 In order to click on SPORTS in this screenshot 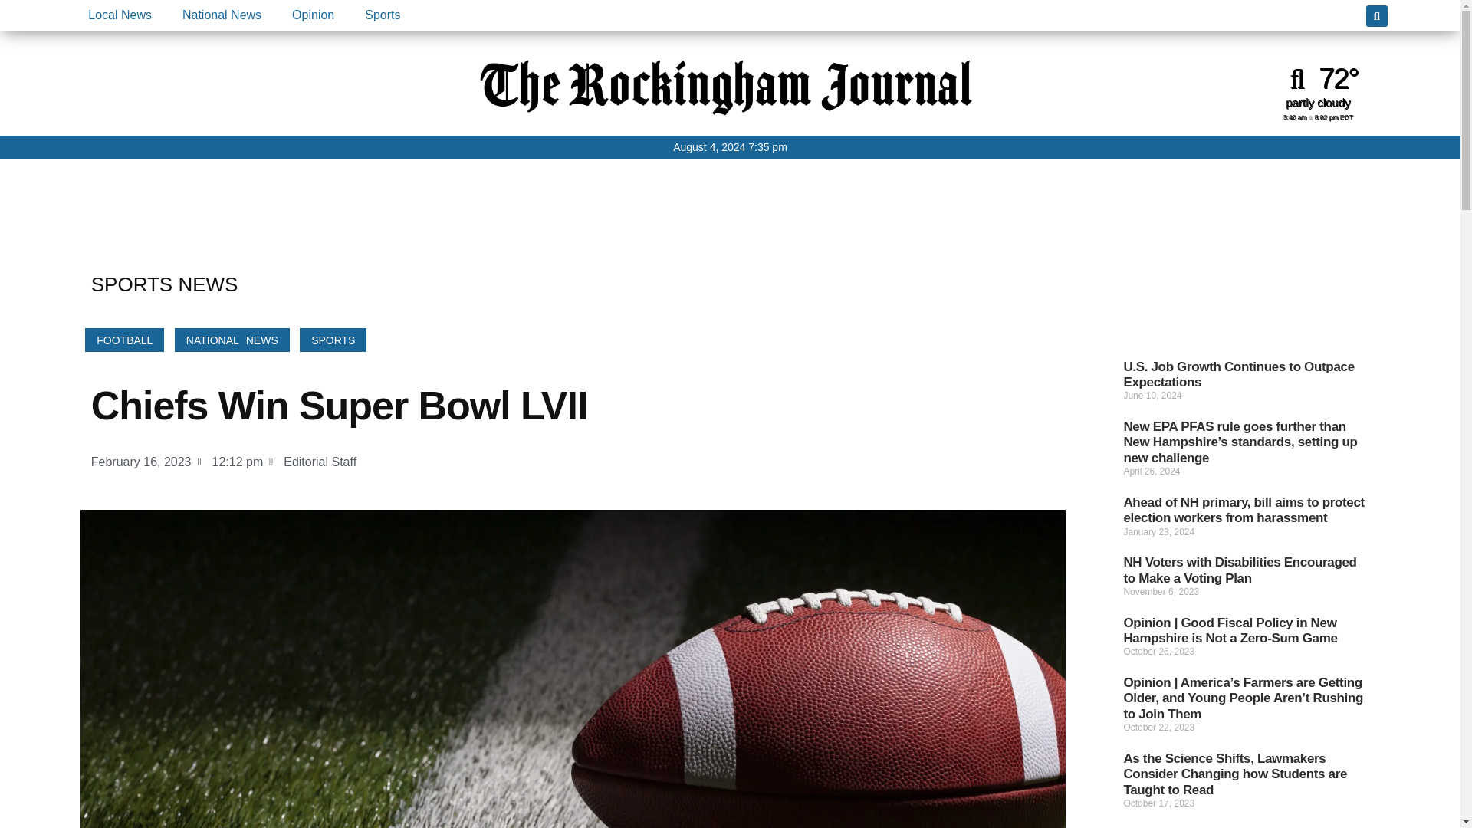, I will do `click(333, 340)`.